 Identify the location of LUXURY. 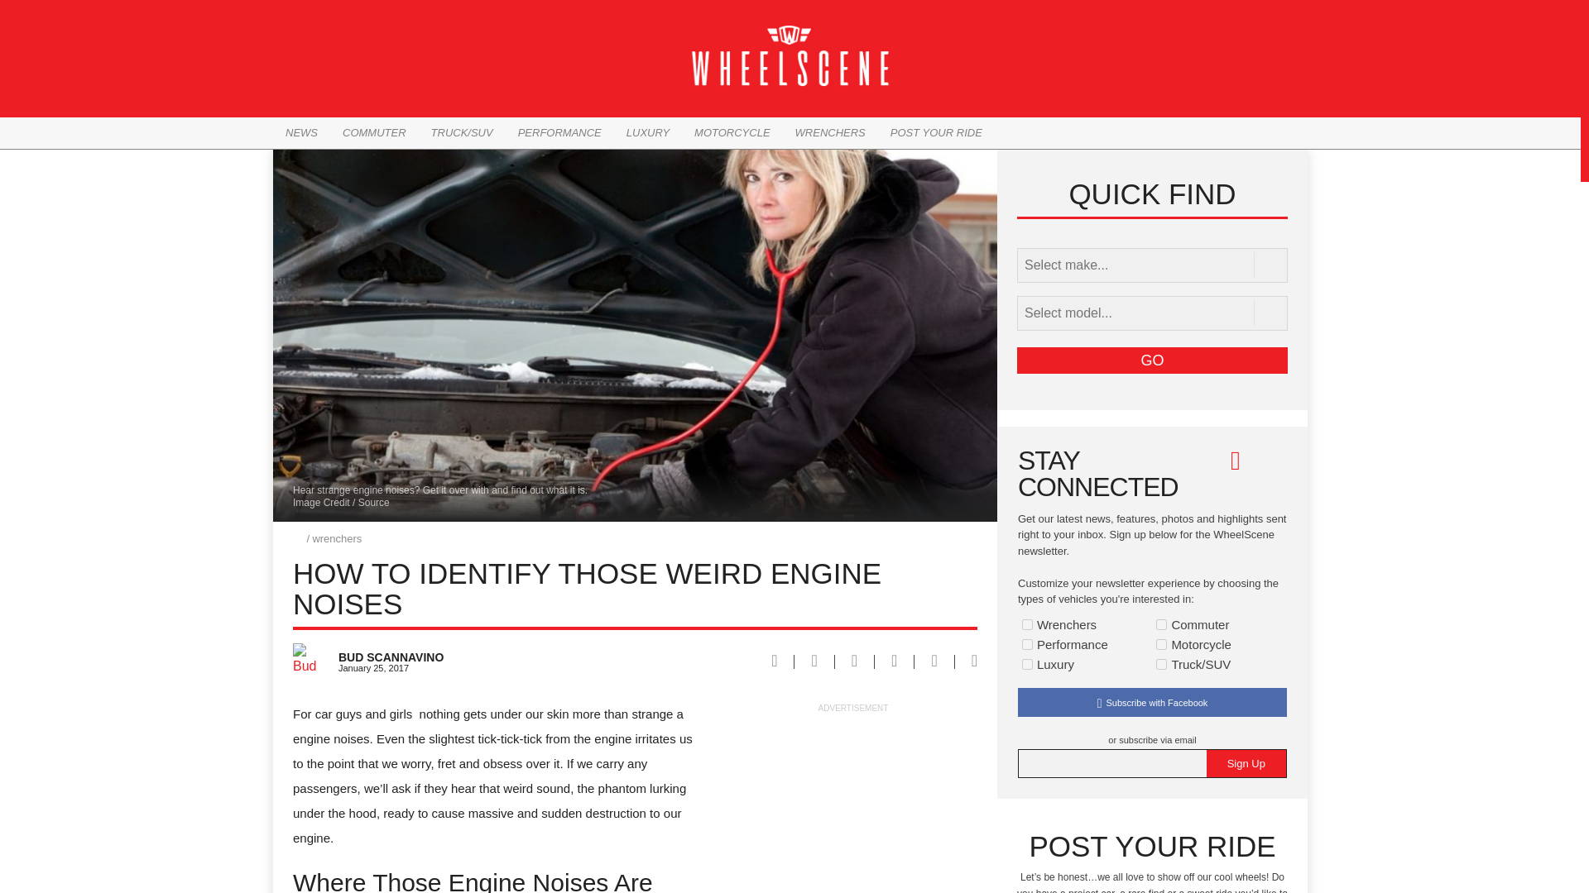
(647, 132).